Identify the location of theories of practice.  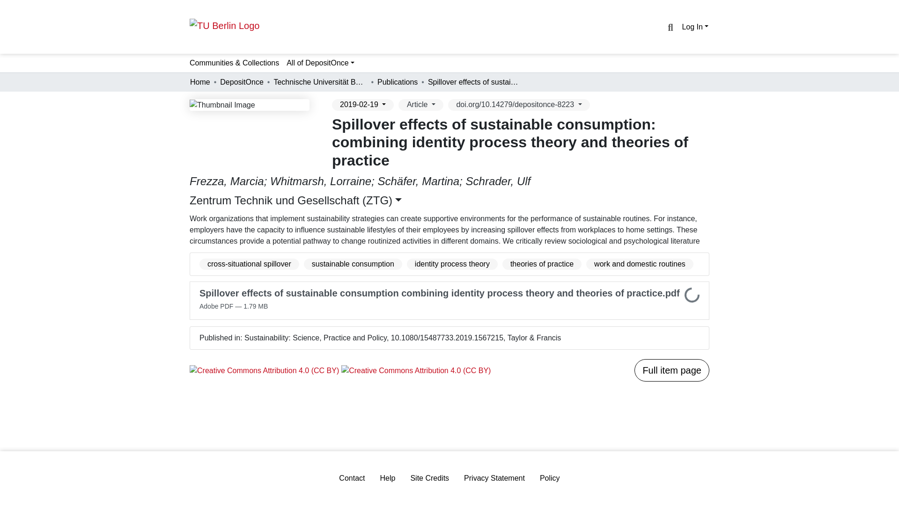
(542, 264).